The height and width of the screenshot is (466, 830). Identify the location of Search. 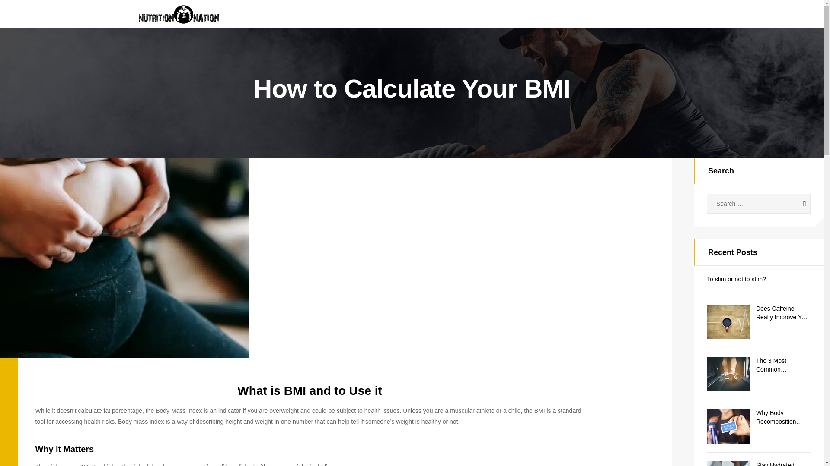
(796, 204).